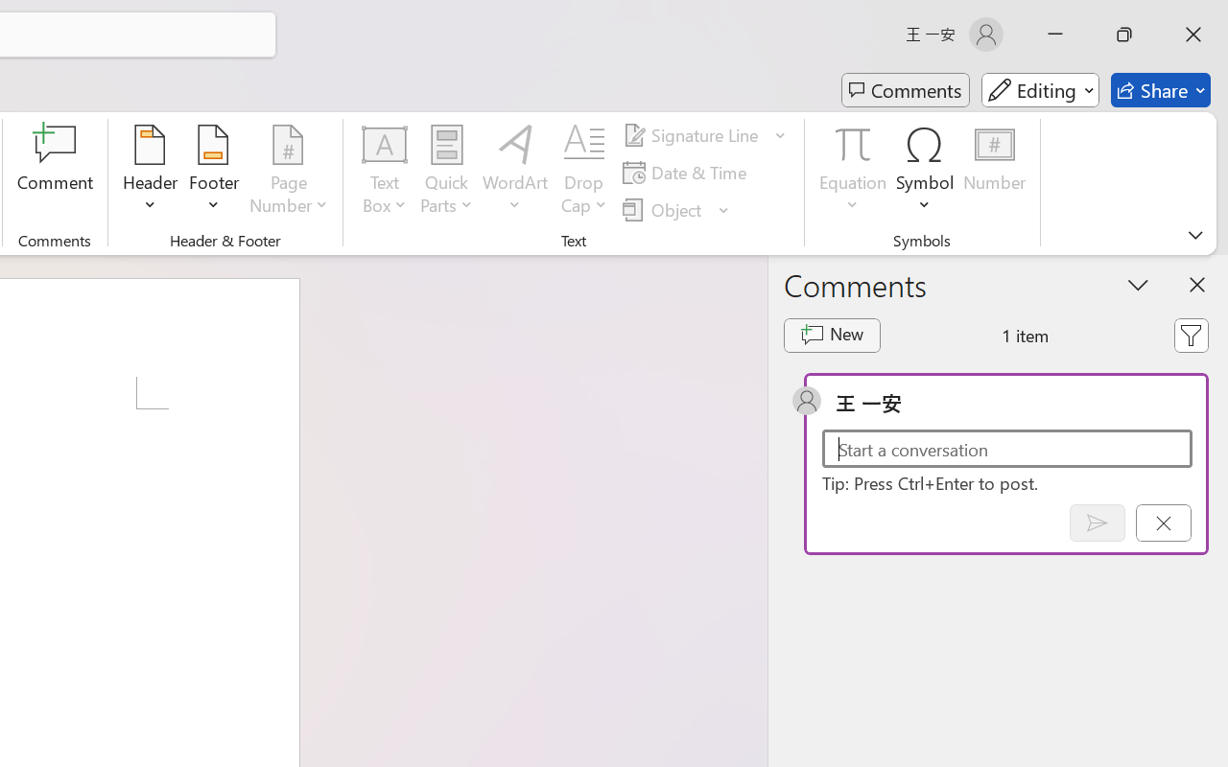 Image resolution: width=1228 pixels, height=767 pixels. Describe the element at coordinates (213, 173) in the screenshot. I see `Footer` at that location.